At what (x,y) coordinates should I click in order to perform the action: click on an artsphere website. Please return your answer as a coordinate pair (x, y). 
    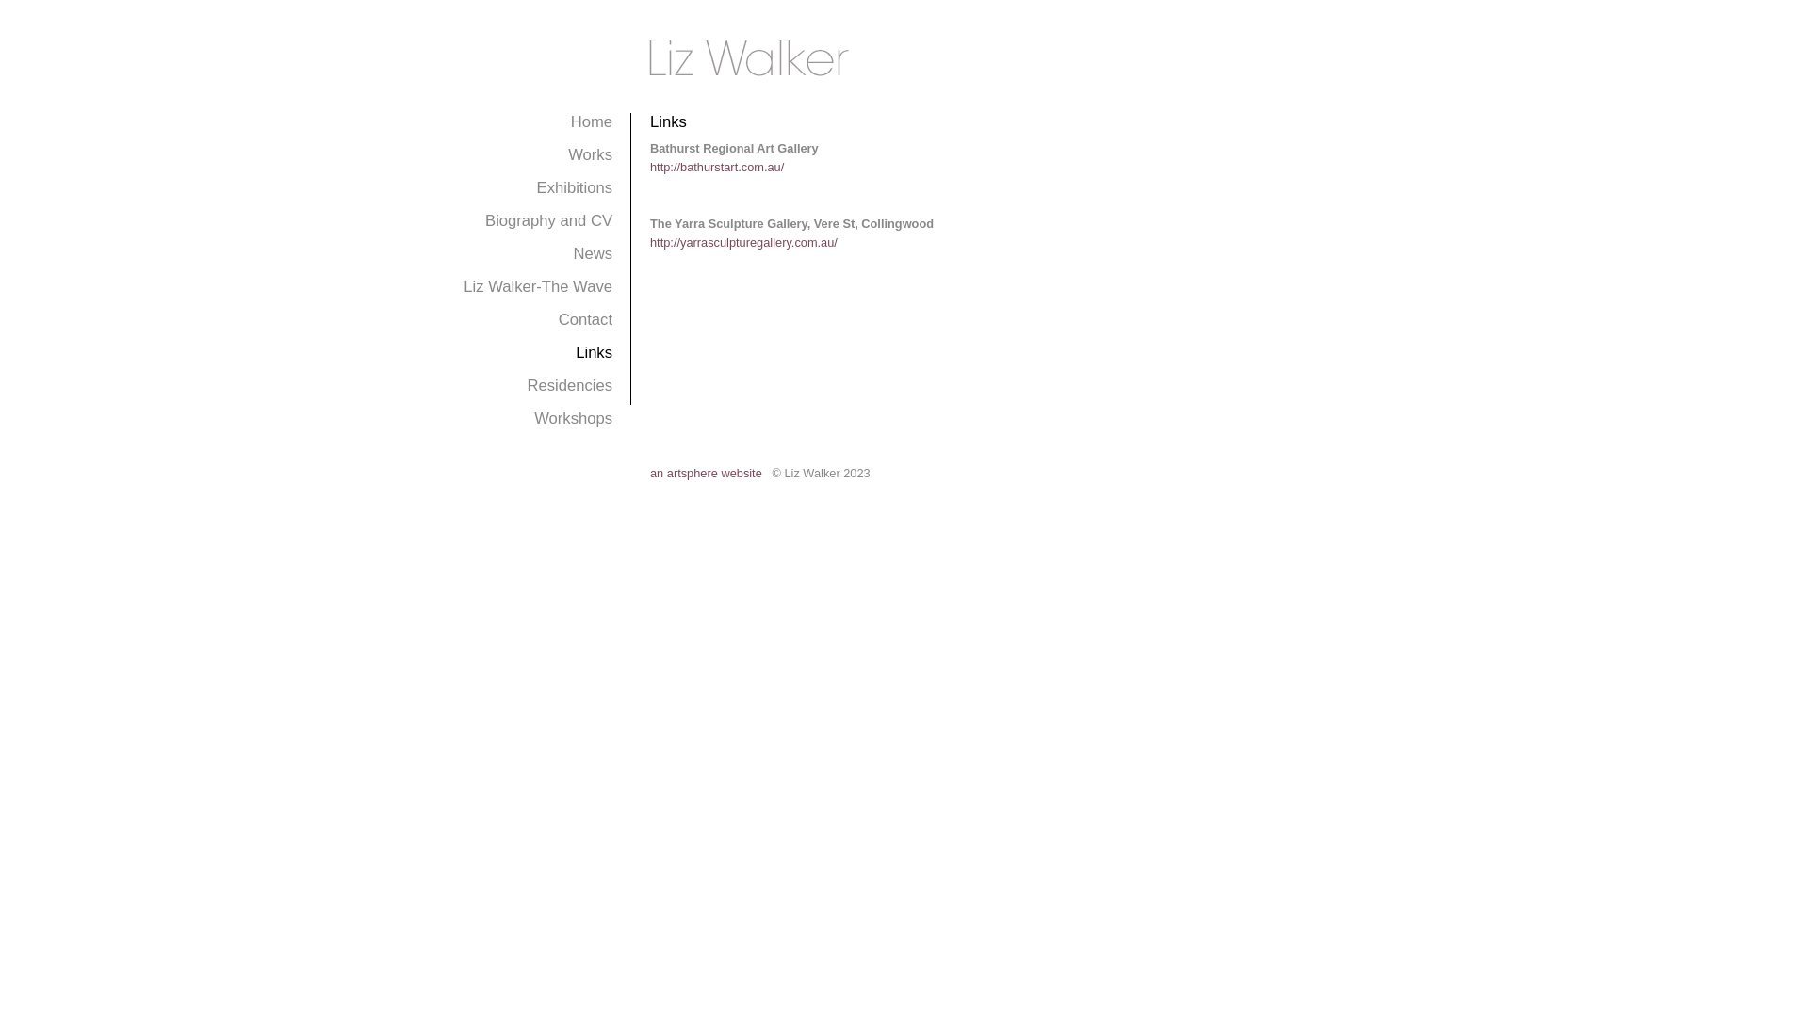
    Looking at the image, I should click on (707, 473).